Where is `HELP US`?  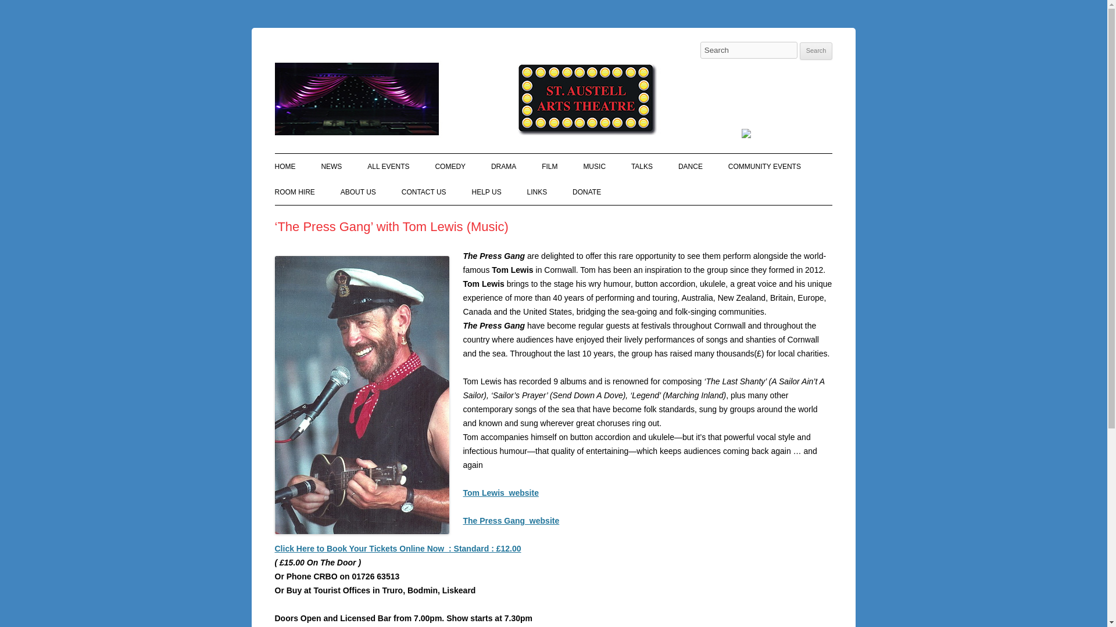
HELP US is located at coordinates (487, 192).